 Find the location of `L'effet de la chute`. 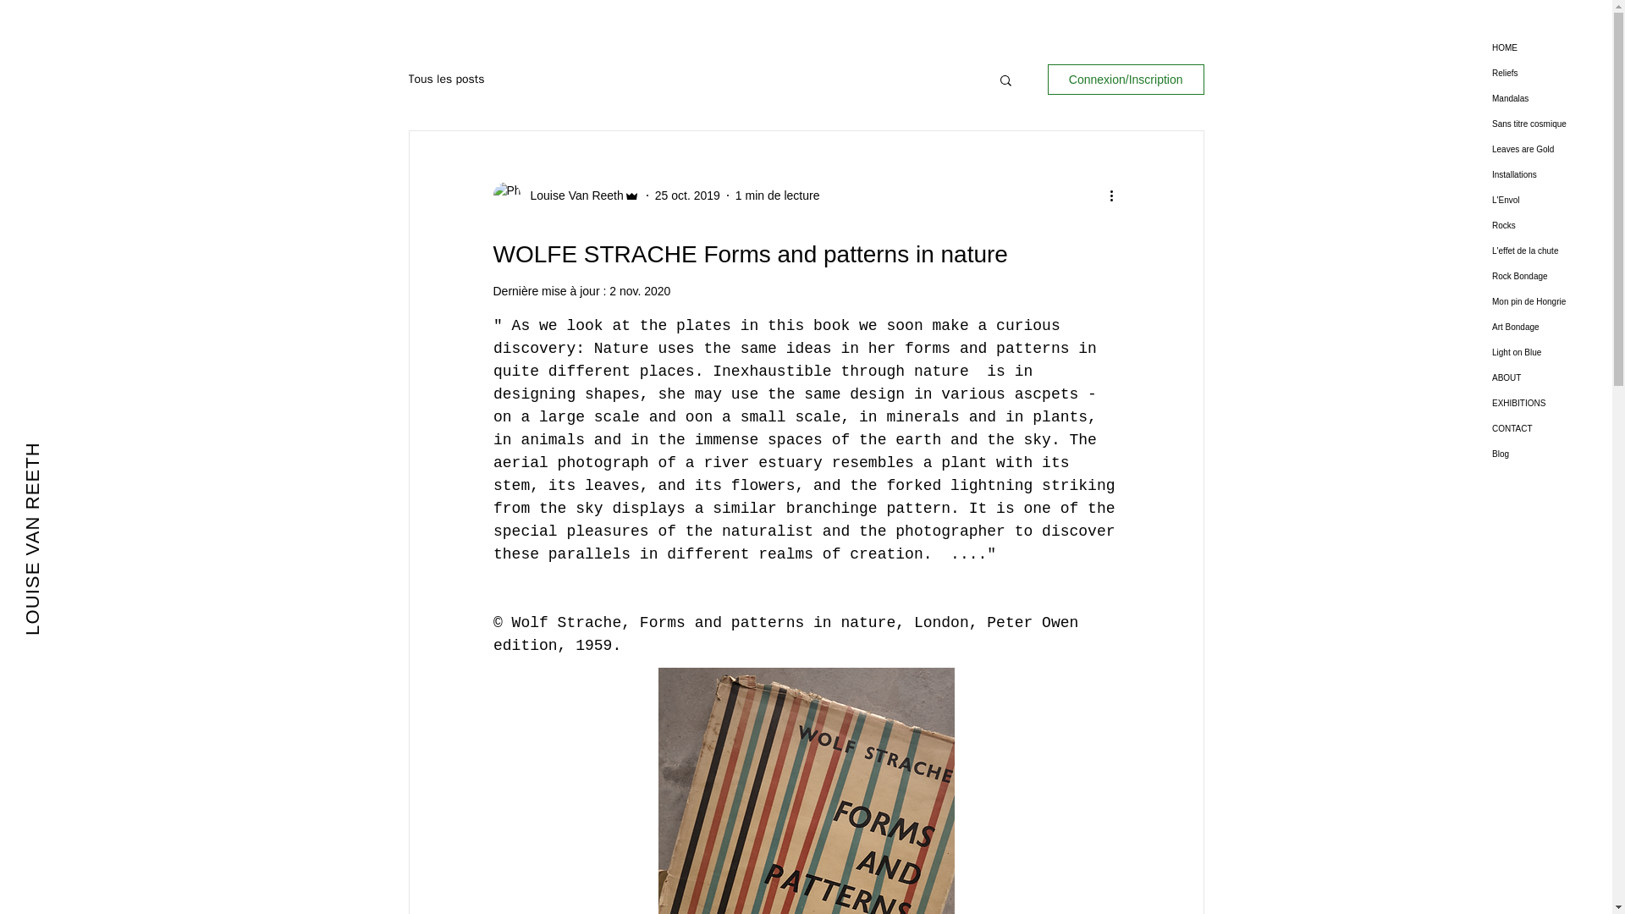

L'effet de la chute is located at coordinates (1551, 251).